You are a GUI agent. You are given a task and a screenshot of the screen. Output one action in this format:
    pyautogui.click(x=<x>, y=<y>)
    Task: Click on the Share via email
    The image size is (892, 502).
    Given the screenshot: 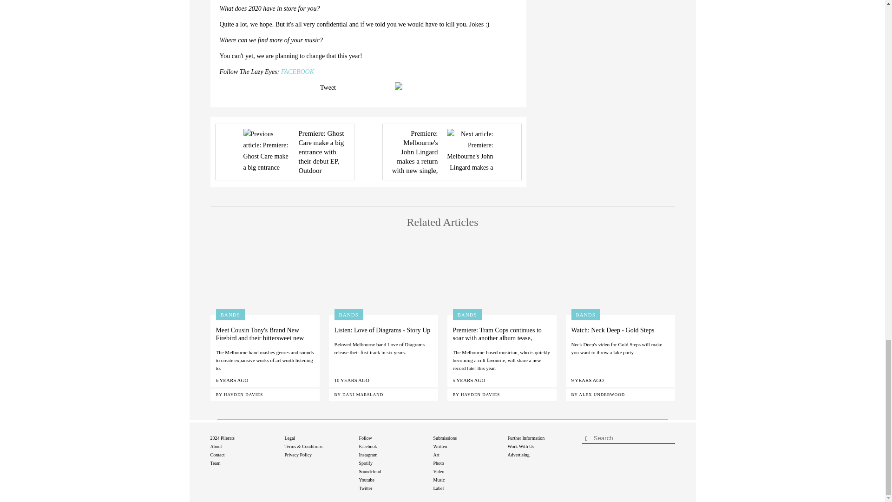 What is the action you would take?
    pyautogui.click(x=400, y=86)
    